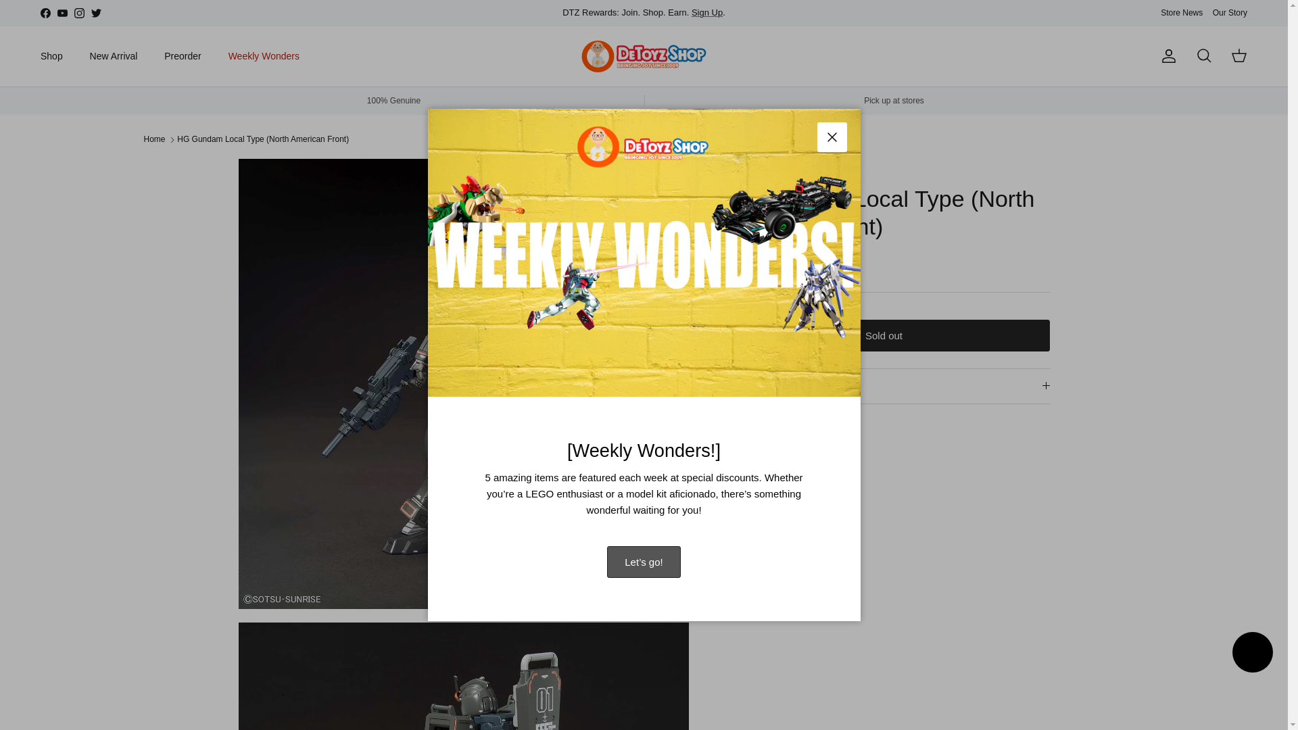 The image size is (1298, 730). I want to click on De Toyz Shop on Twitter, so click(96, 13).